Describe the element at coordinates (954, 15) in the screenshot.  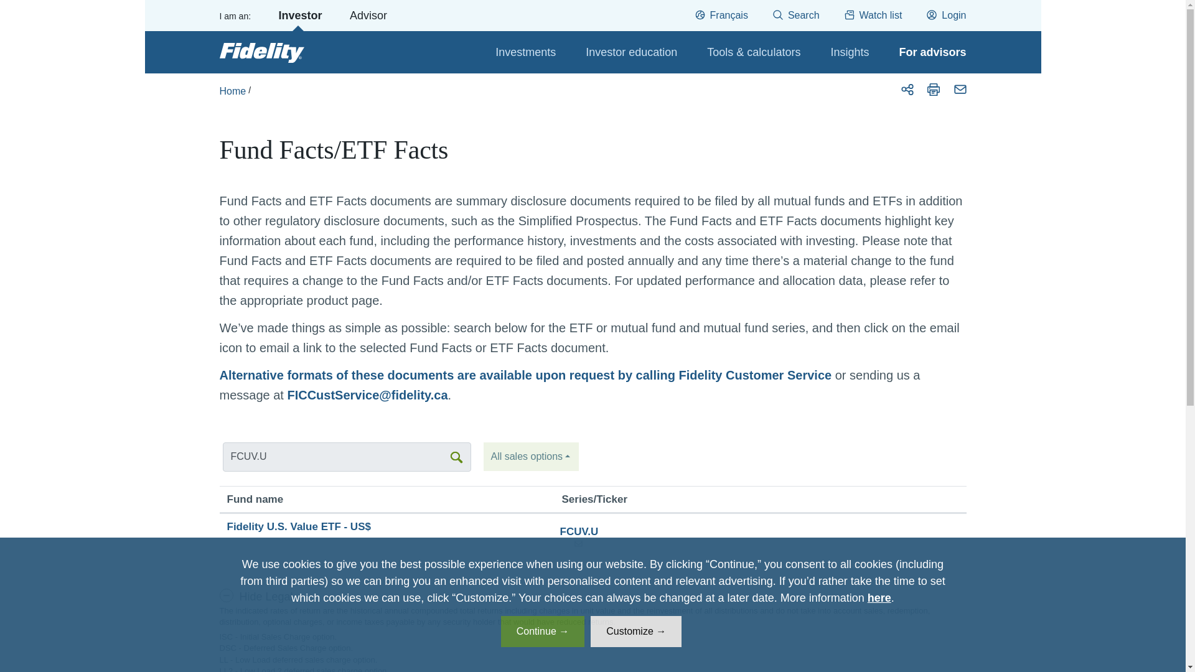
I see `Login` at that location.